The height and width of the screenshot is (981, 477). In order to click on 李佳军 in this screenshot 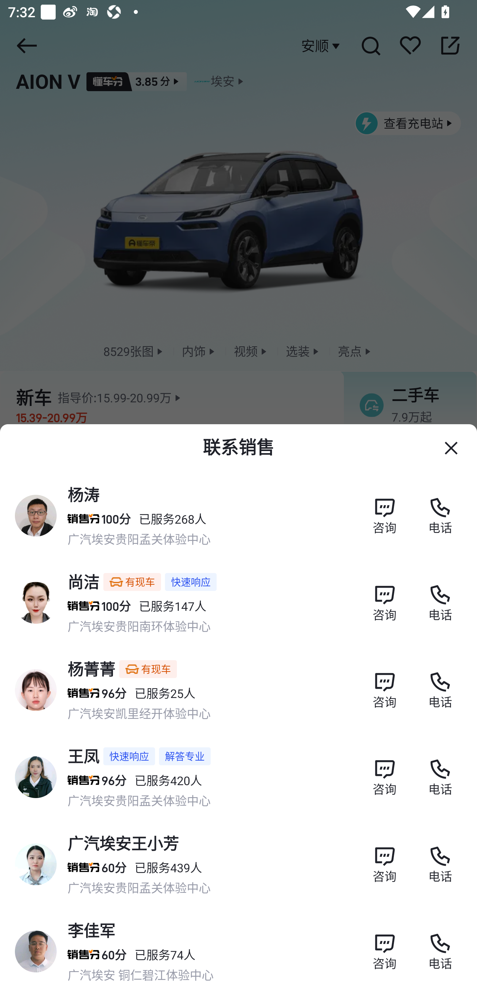, I will do `click(91, 930)`.